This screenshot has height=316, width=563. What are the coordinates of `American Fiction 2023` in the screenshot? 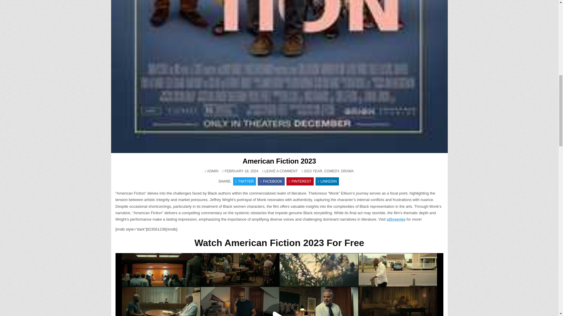 It's located at (279, 161).